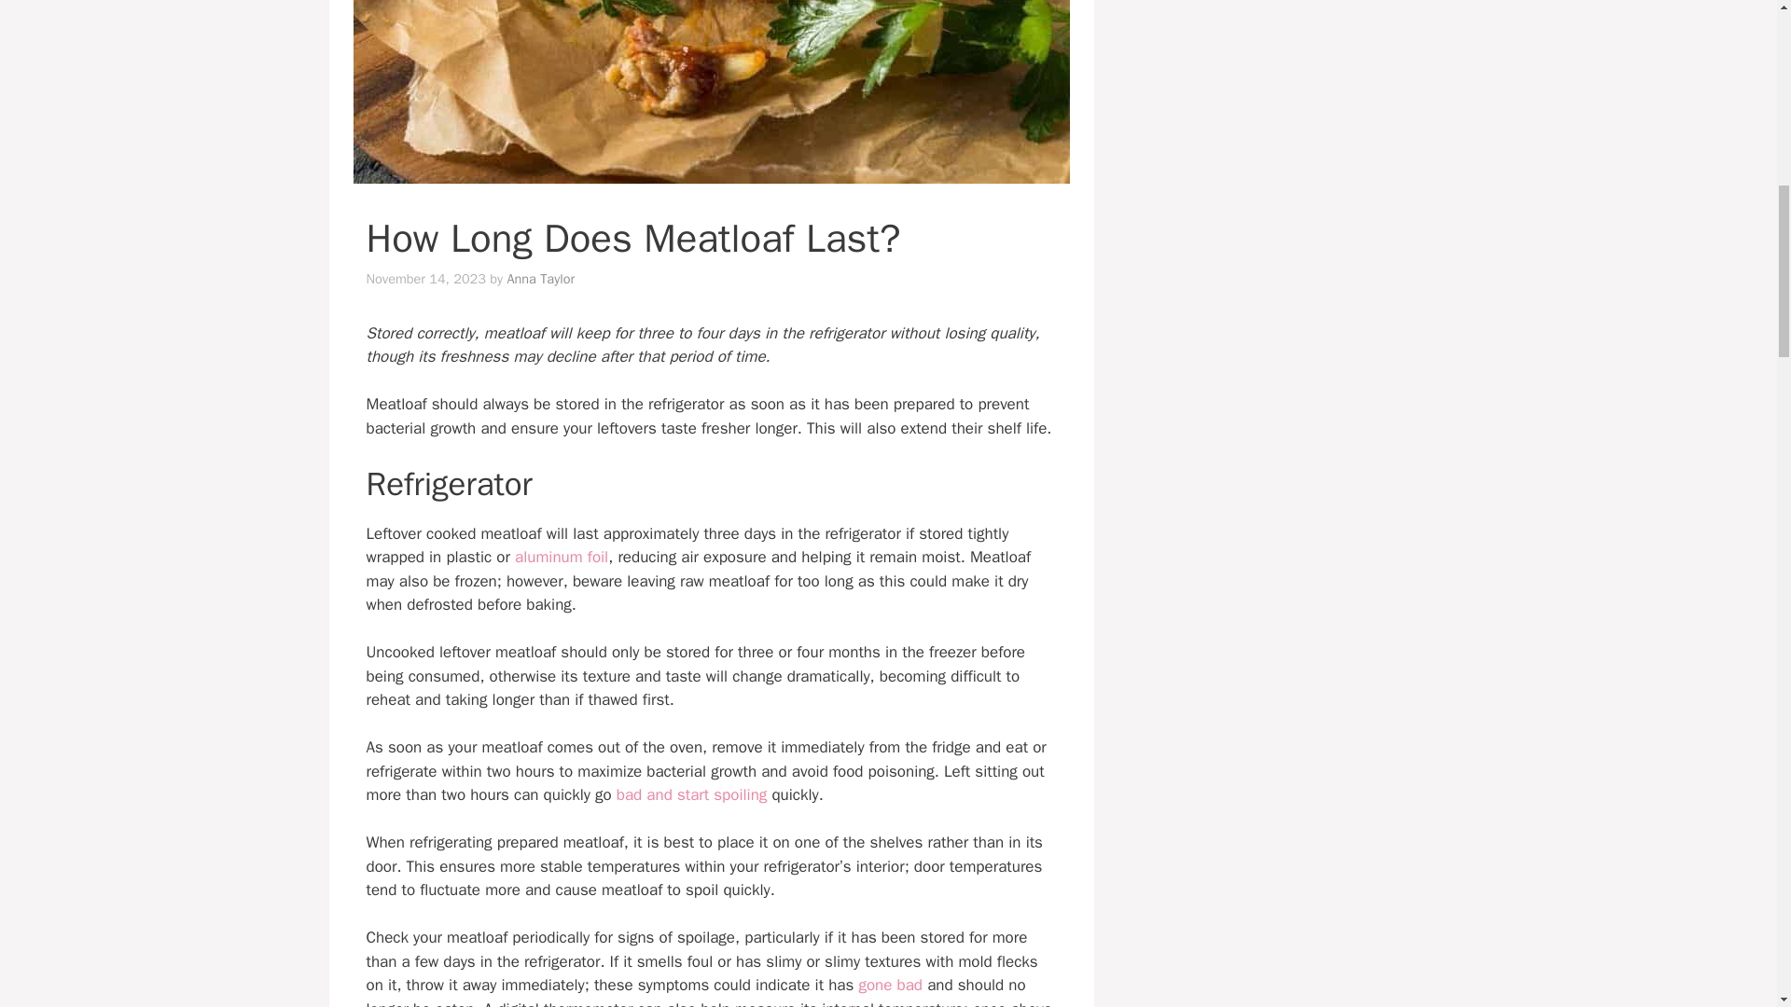  What do you see at coordinates (890, 985) in the screenshot?
I see `gone bad` at bounding box center [890, 985].